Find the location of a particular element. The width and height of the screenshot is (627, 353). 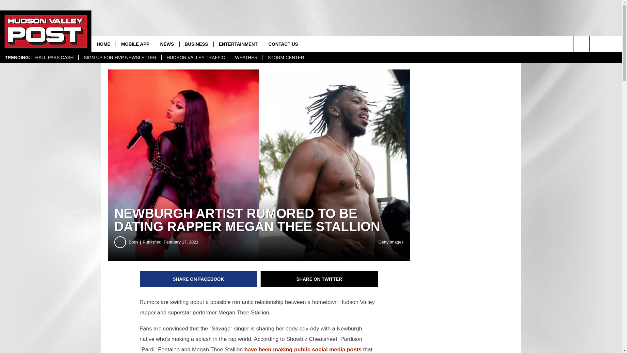

Share on Facebook is located at coordinates (199, 279).